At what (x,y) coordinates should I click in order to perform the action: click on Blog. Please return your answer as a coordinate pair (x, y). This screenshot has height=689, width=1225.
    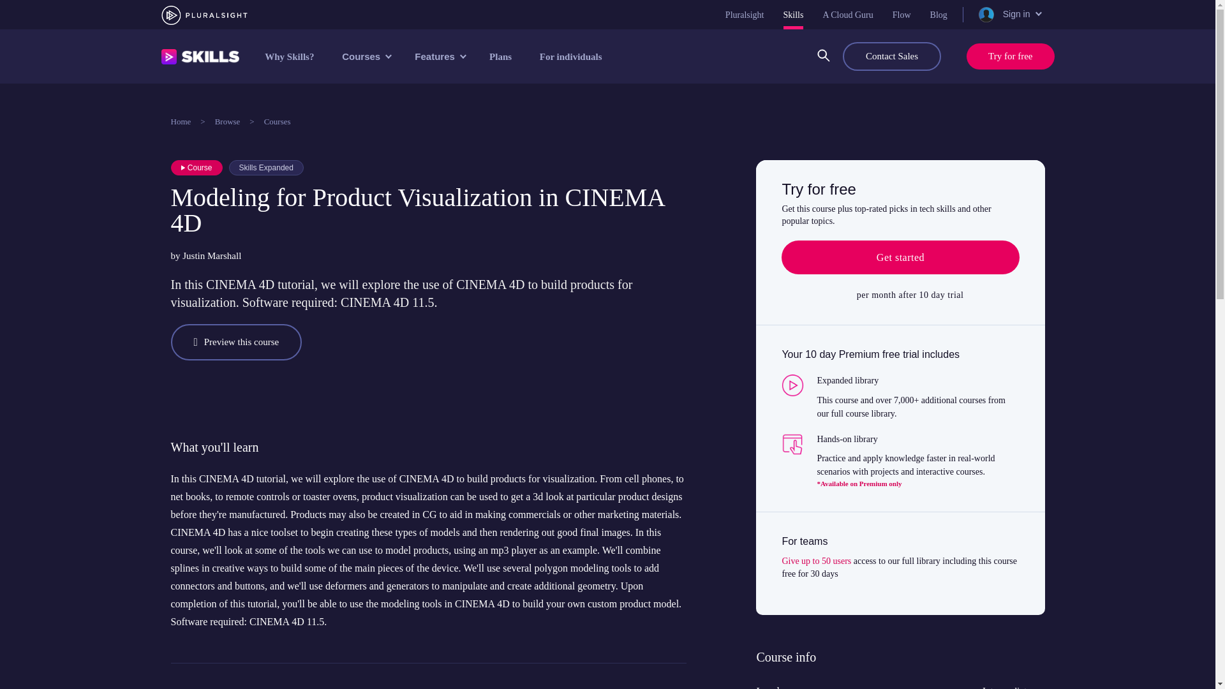
    Looking at the image, I should click on (938, 14).